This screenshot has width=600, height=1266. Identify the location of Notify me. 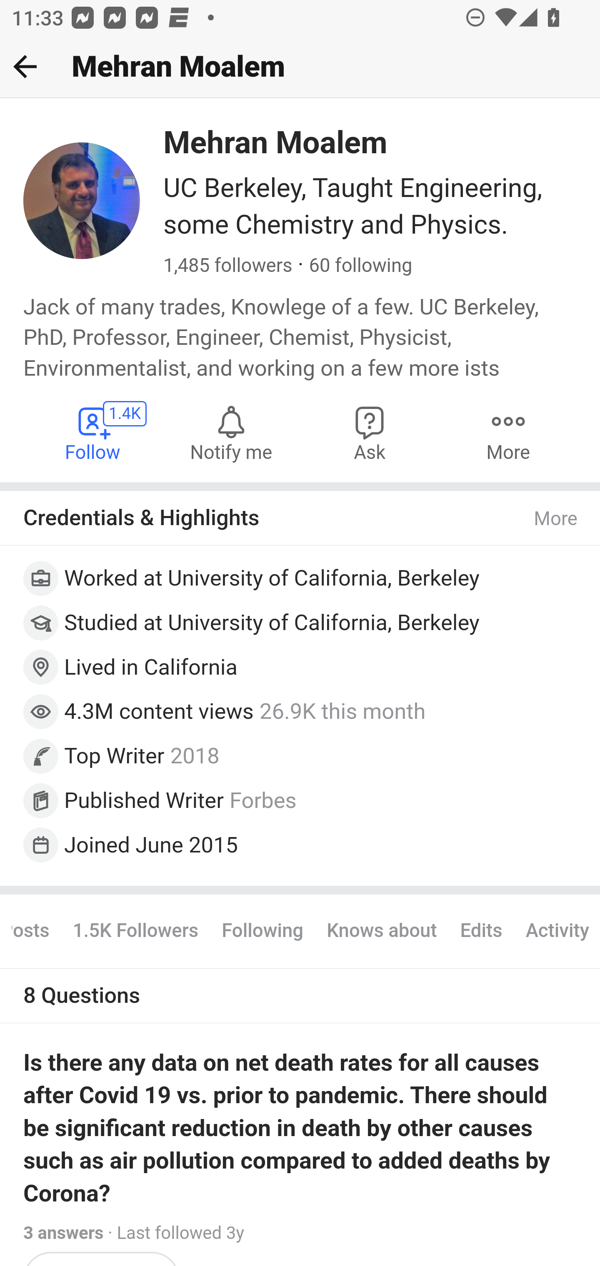
(231, 433).